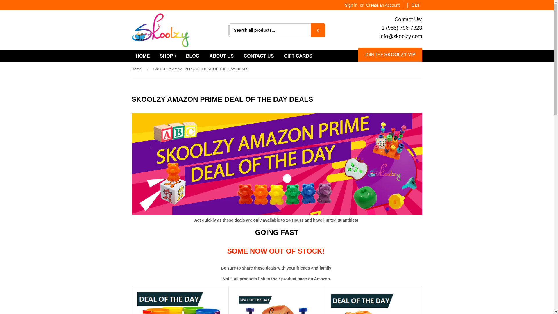 The image size is (558, 314). Describe the element at coordinates (221, 56) in the screenshot. I see `ABOUT US` at that location.